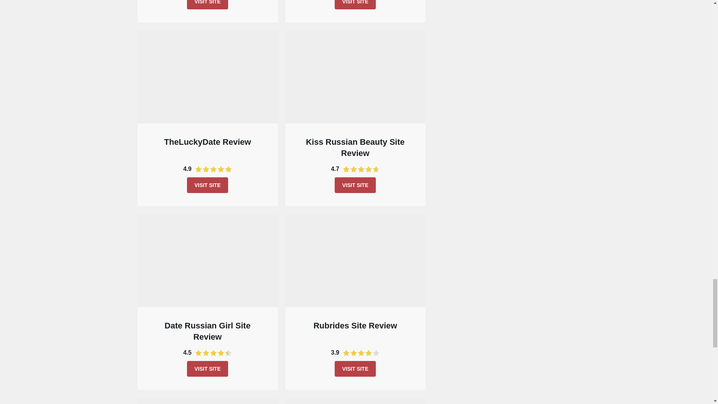 This screenshot has height=404, width=718. What do you see at coordinates (361, 169) in the screenshot?
I see `Our Score` at bounding box center [361, 169].